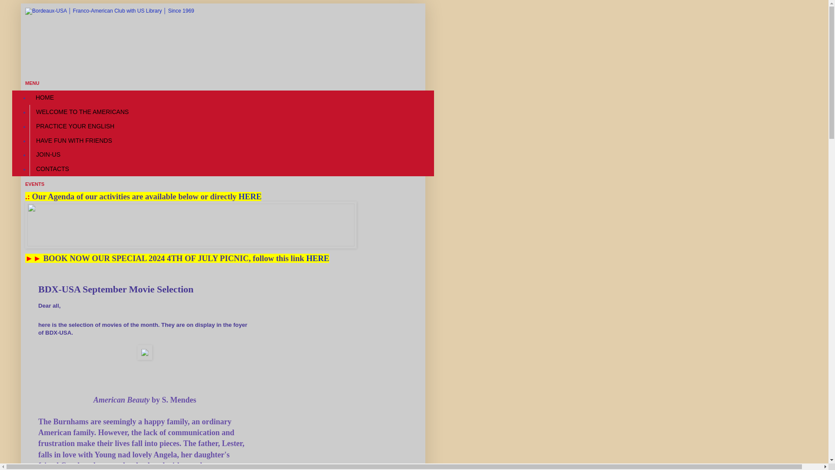 The image size is (835, 470). I want to click on CONTACTS, so click(52, 169).